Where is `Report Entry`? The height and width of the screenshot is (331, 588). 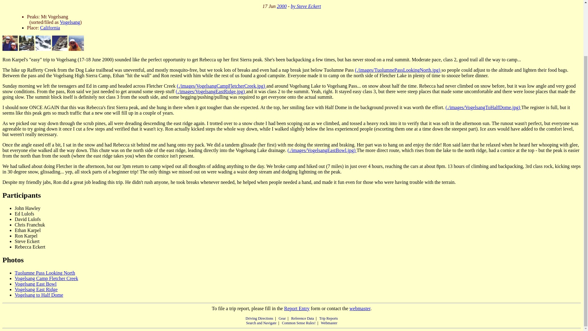
Report Entry is located at coordinates (297, 308).